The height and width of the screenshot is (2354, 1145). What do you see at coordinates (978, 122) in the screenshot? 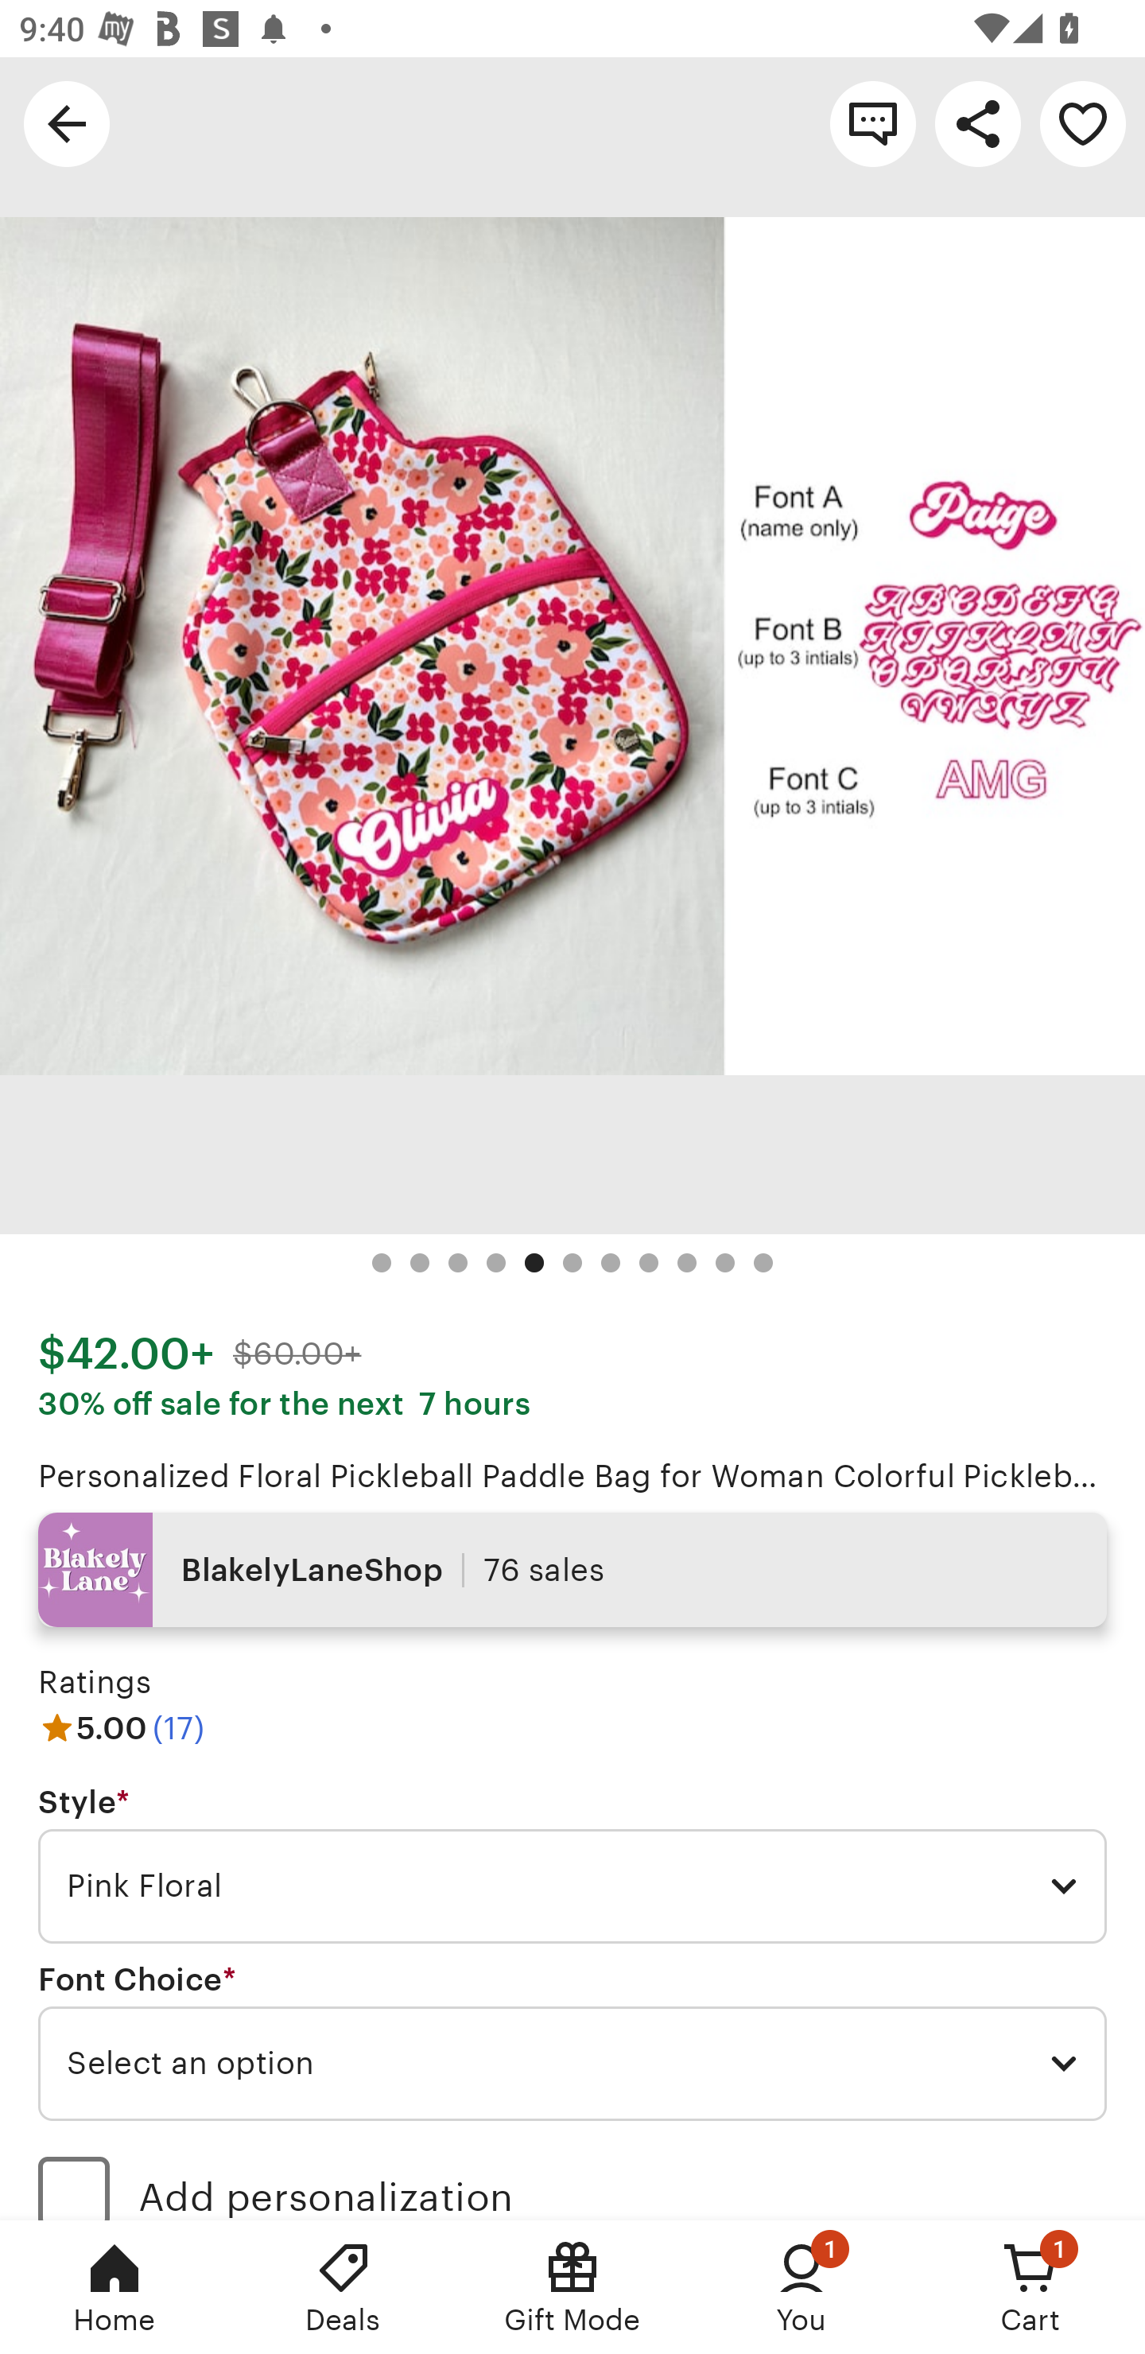
I see `Share` at bounding box center [978, 122].